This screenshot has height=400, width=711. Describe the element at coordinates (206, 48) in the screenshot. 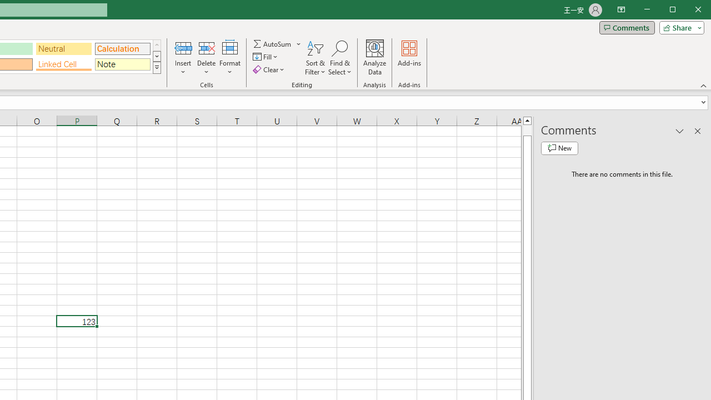

I see `Delete Cells...` at that location.